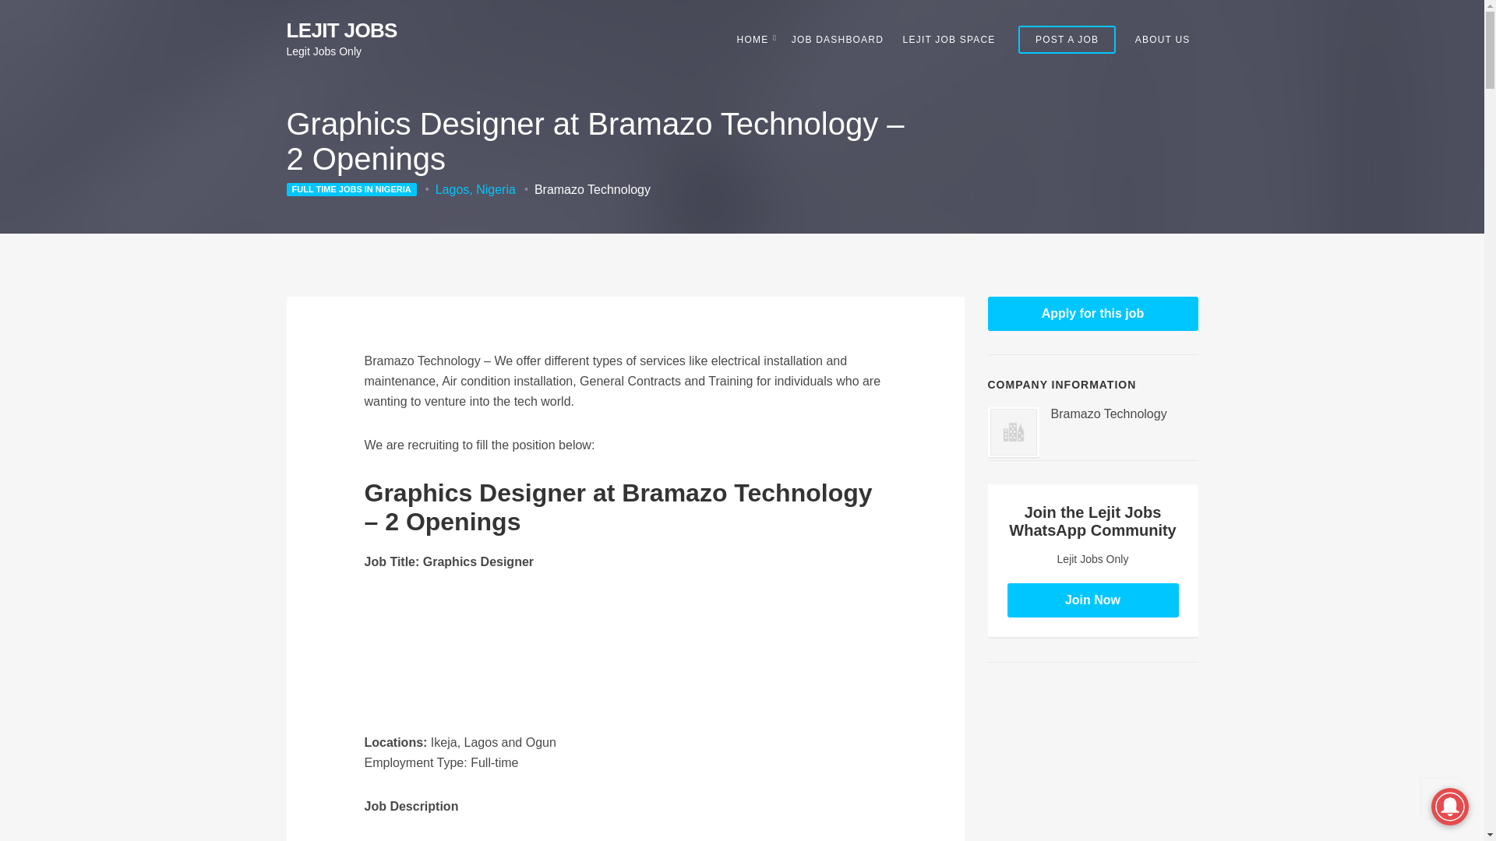 The height and width of the screenshot is (841, 1496). I want to click on Advertisement, so click(626, 660).